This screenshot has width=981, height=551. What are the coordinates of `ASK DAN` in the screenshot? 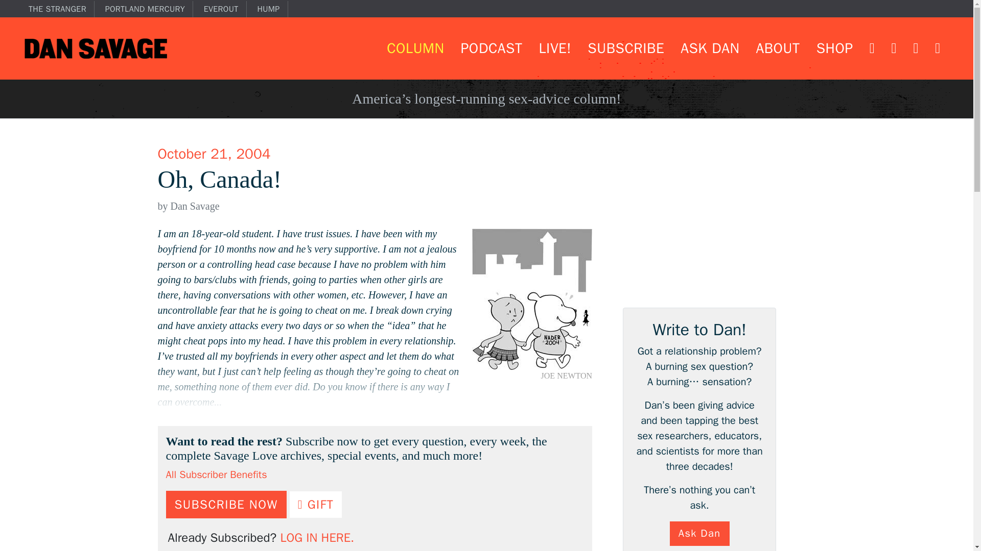 It's located at (710, 48).